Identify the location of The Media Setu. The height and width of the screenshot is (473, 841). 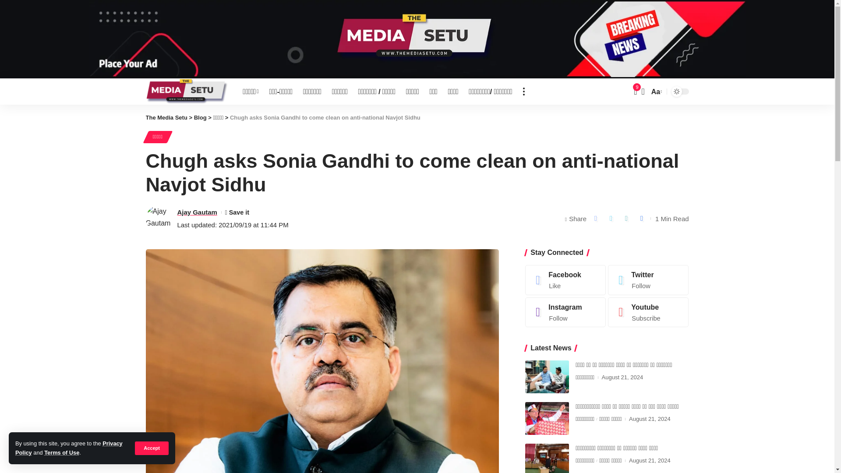
(187, 91).